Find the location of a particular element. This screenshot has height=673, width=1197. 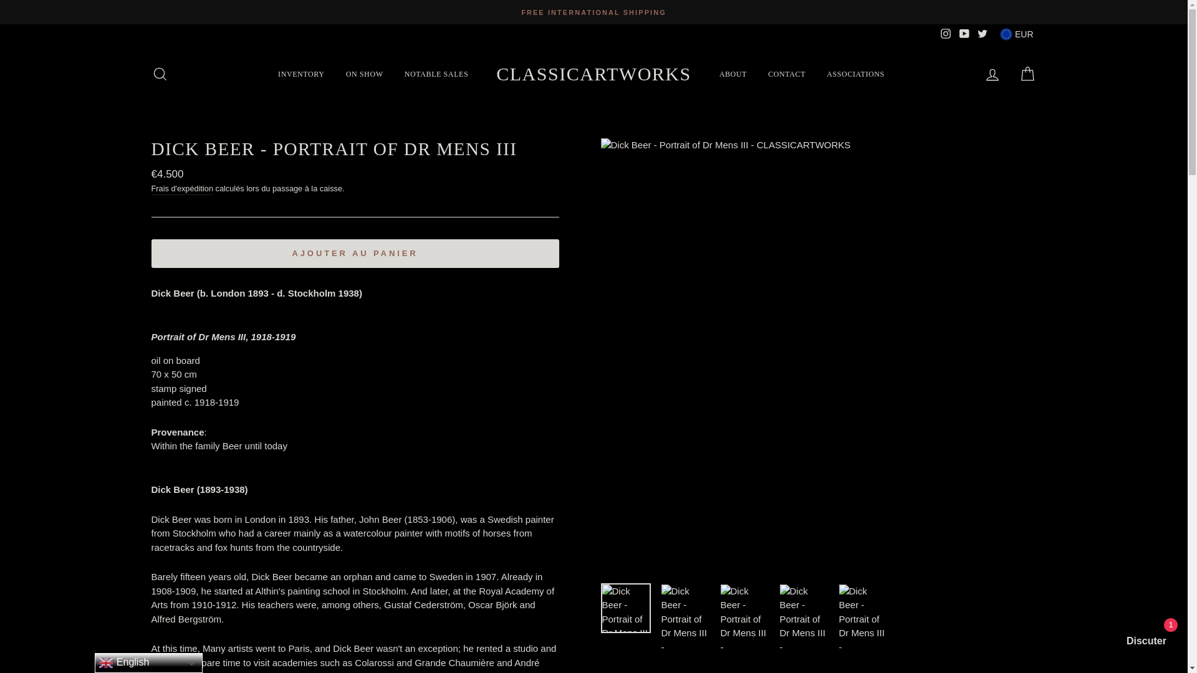

CLASSICARTWORKS sur Instagram is located at coordinates (945, 34).